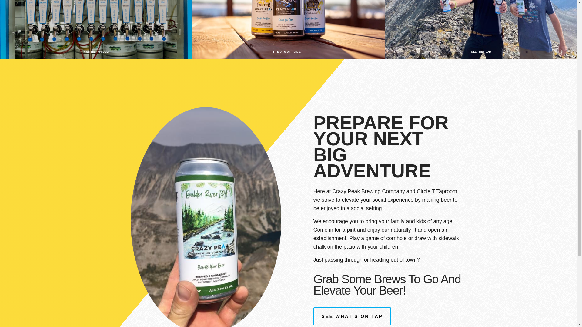 This screenshot has height=327, width=582. What do you see at coordinates (352, 316) in the screenshot?
I see `SEE WHAT'S ON TAP` at bounding box center [352, 316].